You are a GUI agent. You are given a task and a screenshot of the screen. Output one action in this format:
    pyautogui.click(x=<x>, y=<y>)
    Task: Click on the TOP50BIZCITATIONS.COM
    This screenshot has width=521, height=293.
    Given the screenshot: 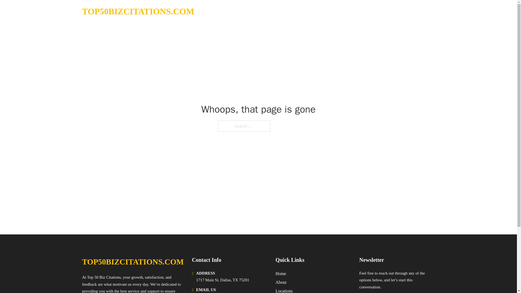 What is the action you would take?
    pyautogui.click(x=133, y=262)
    